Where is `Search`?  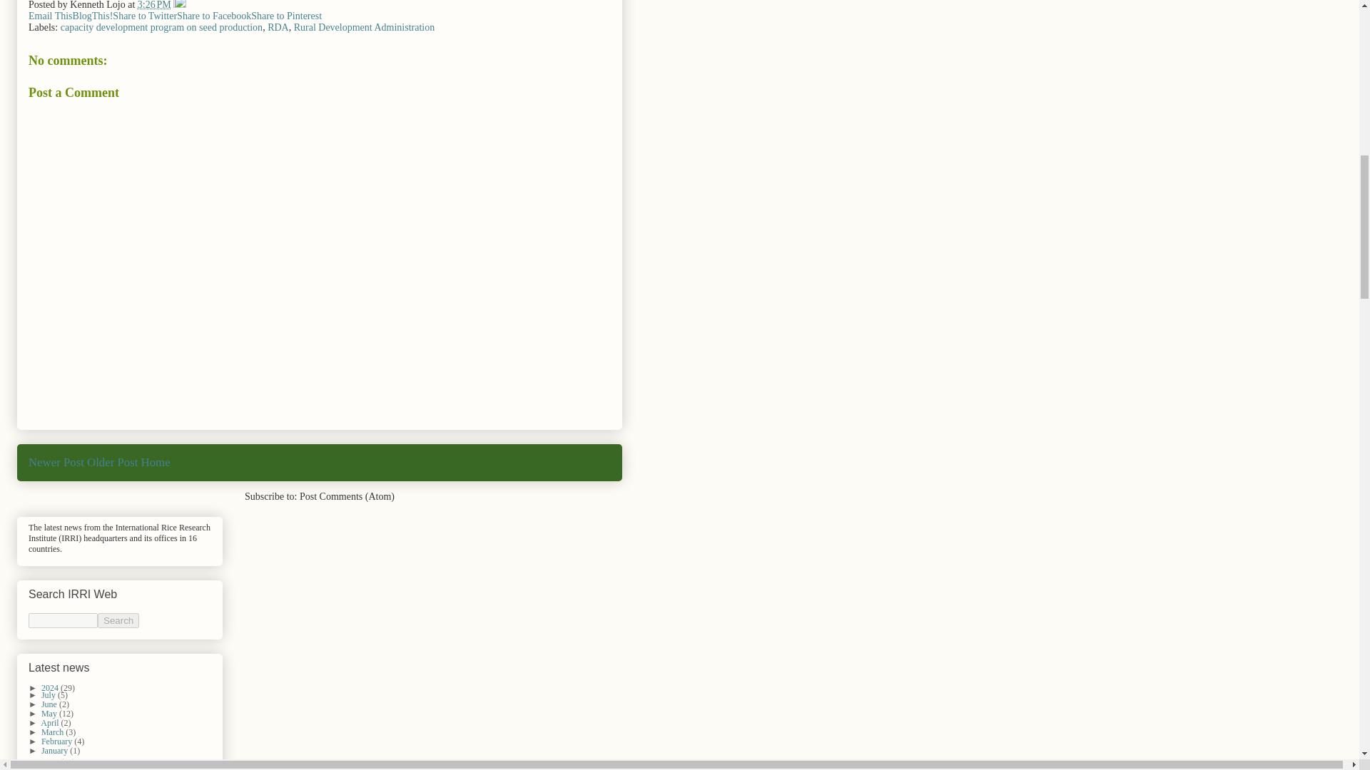
Search is located at coordinates (118, 620).